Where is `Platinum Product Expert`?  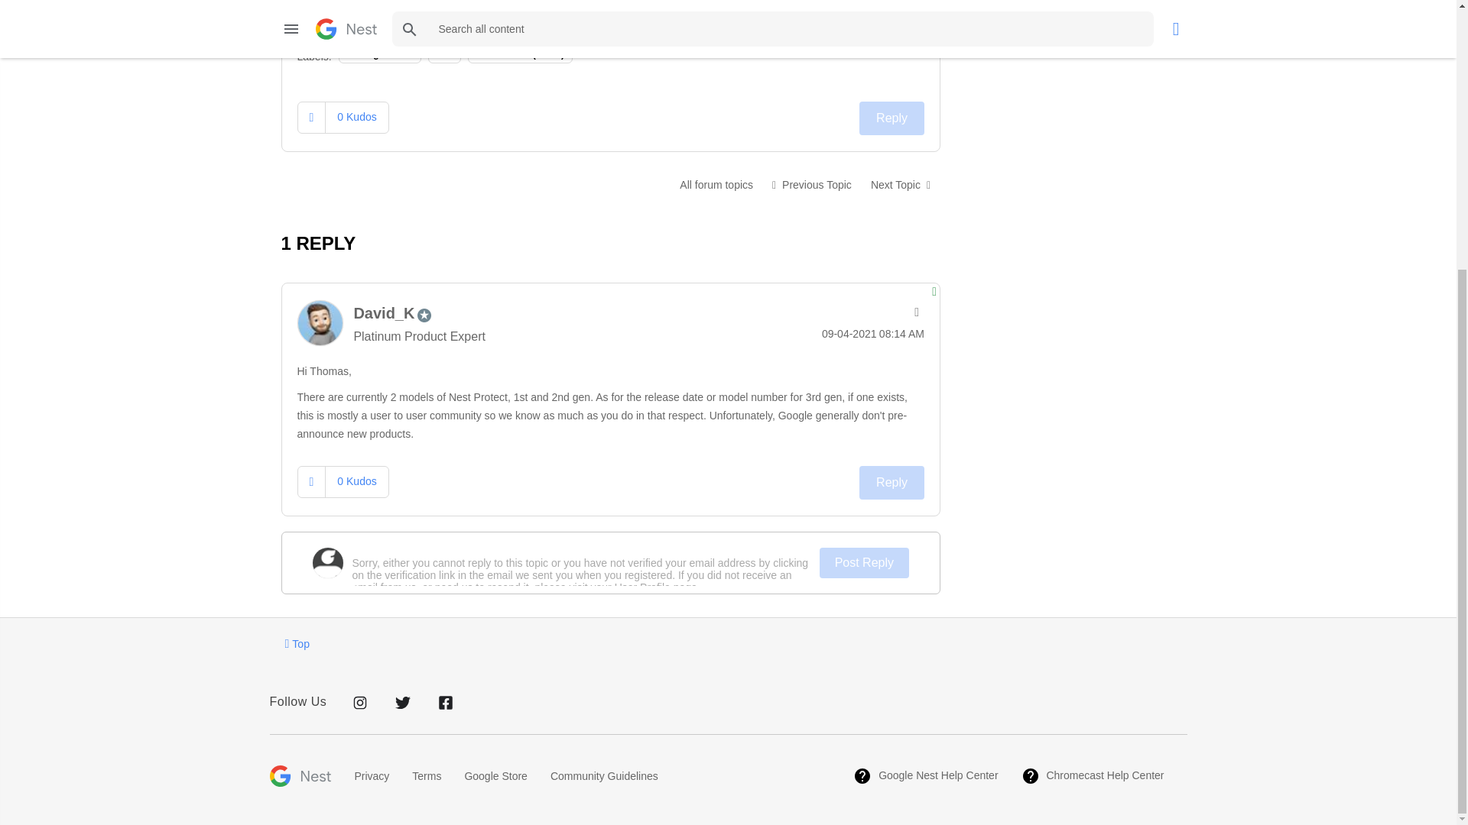 Platinum Product Expert is located at coordinates (424, 315).